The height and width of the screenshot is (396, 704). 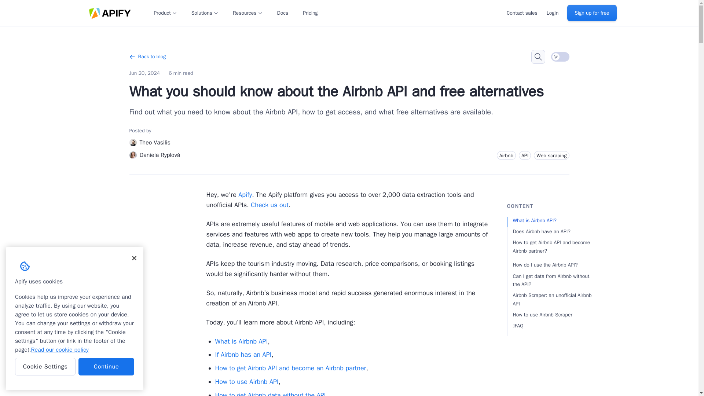 What do you see at coordinates (150, 142) in the screenshot?
I see `Theo Vasilis` at bounding box center [150, 142].